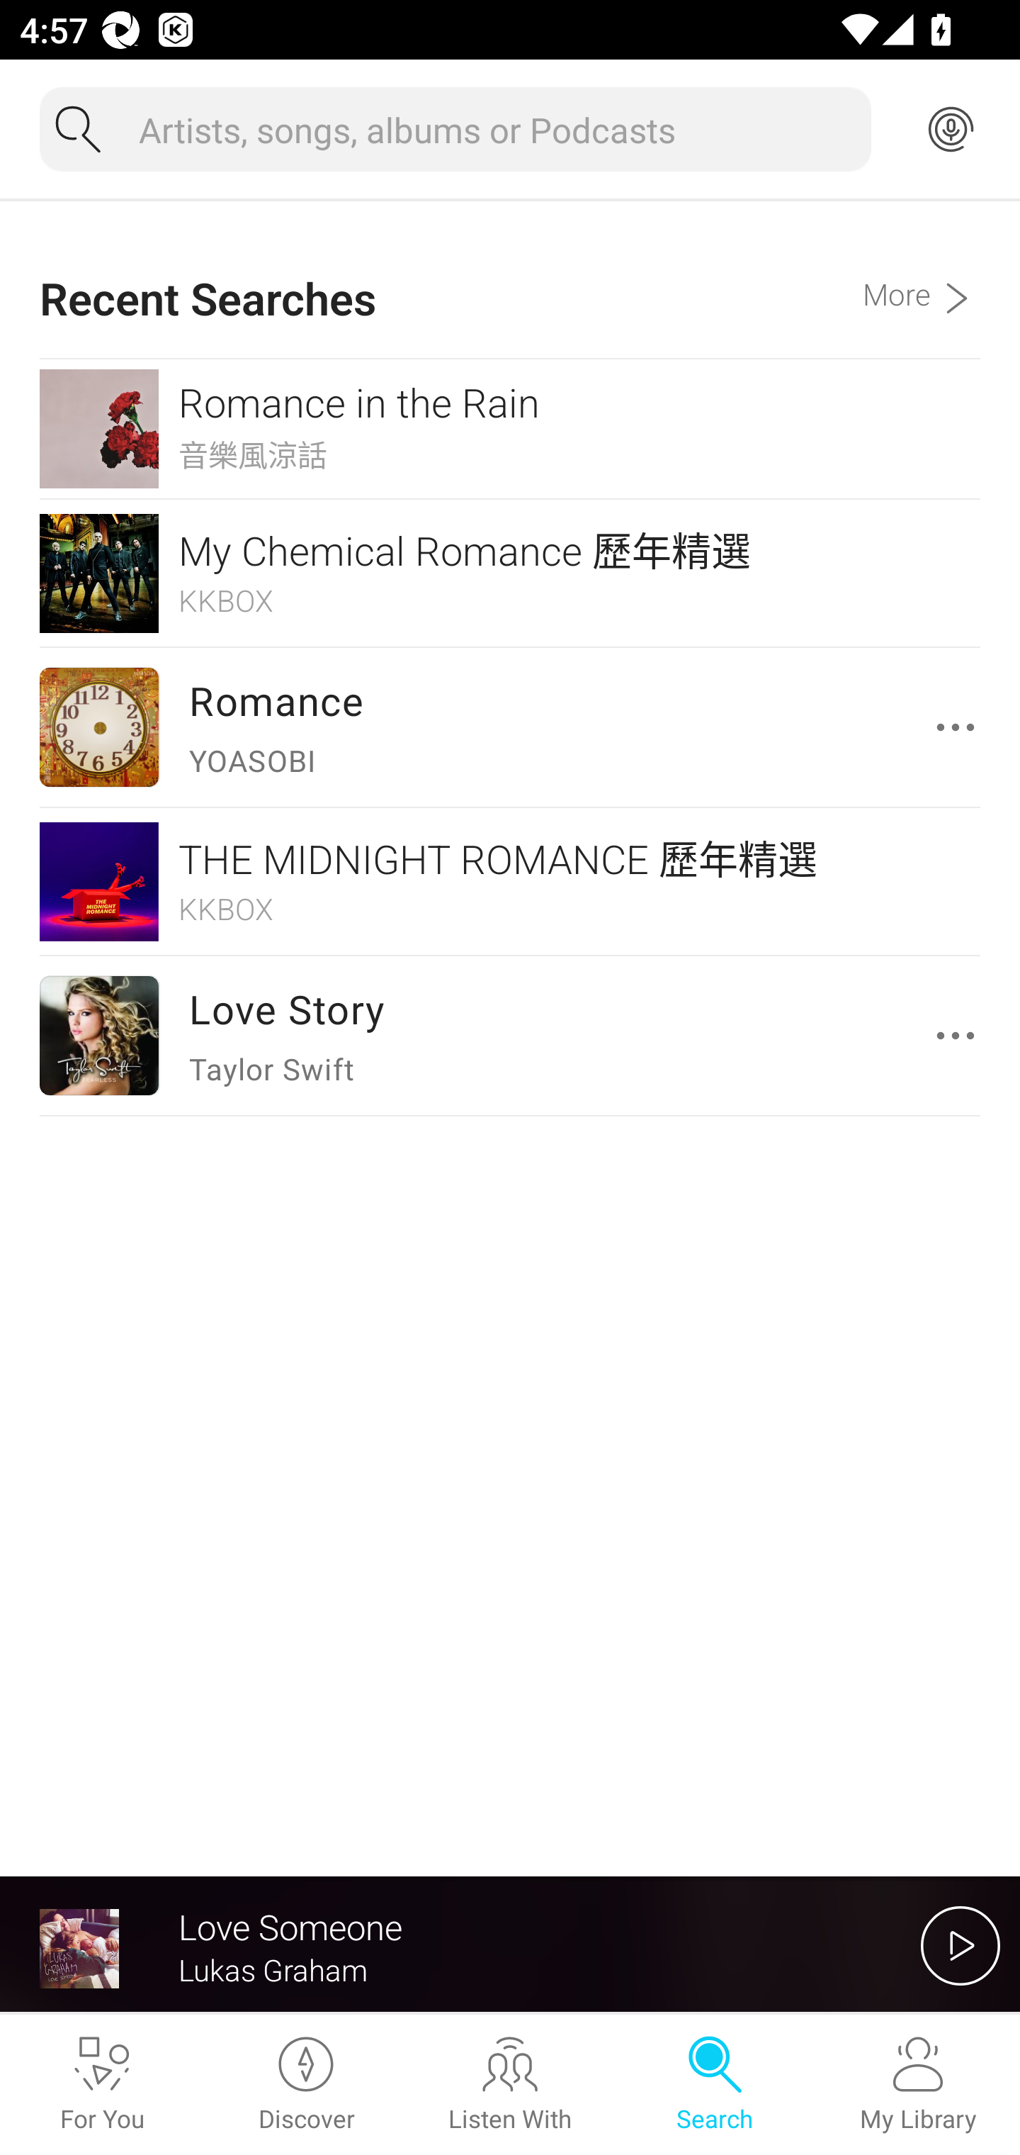  What do you see at coordinates (921, 279) in the screenshot?
I see `More Recent Searches More` at bounding box center [921, 279].